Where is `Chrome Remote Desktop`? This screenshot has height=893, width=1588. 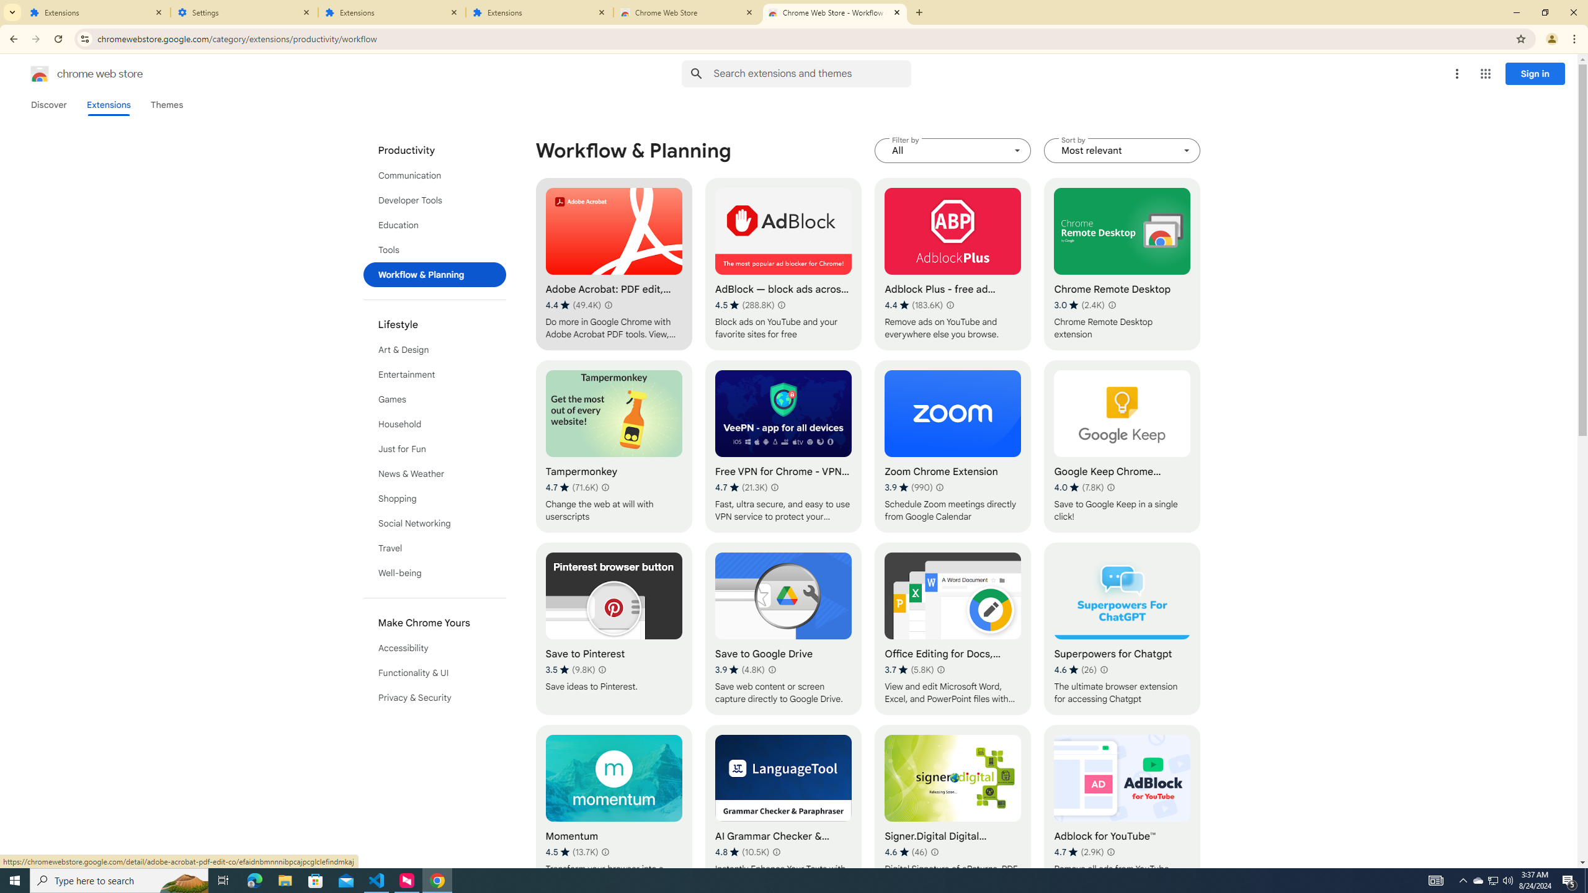
Chrome Remote Desktop is located at coordinates (1122, 264).